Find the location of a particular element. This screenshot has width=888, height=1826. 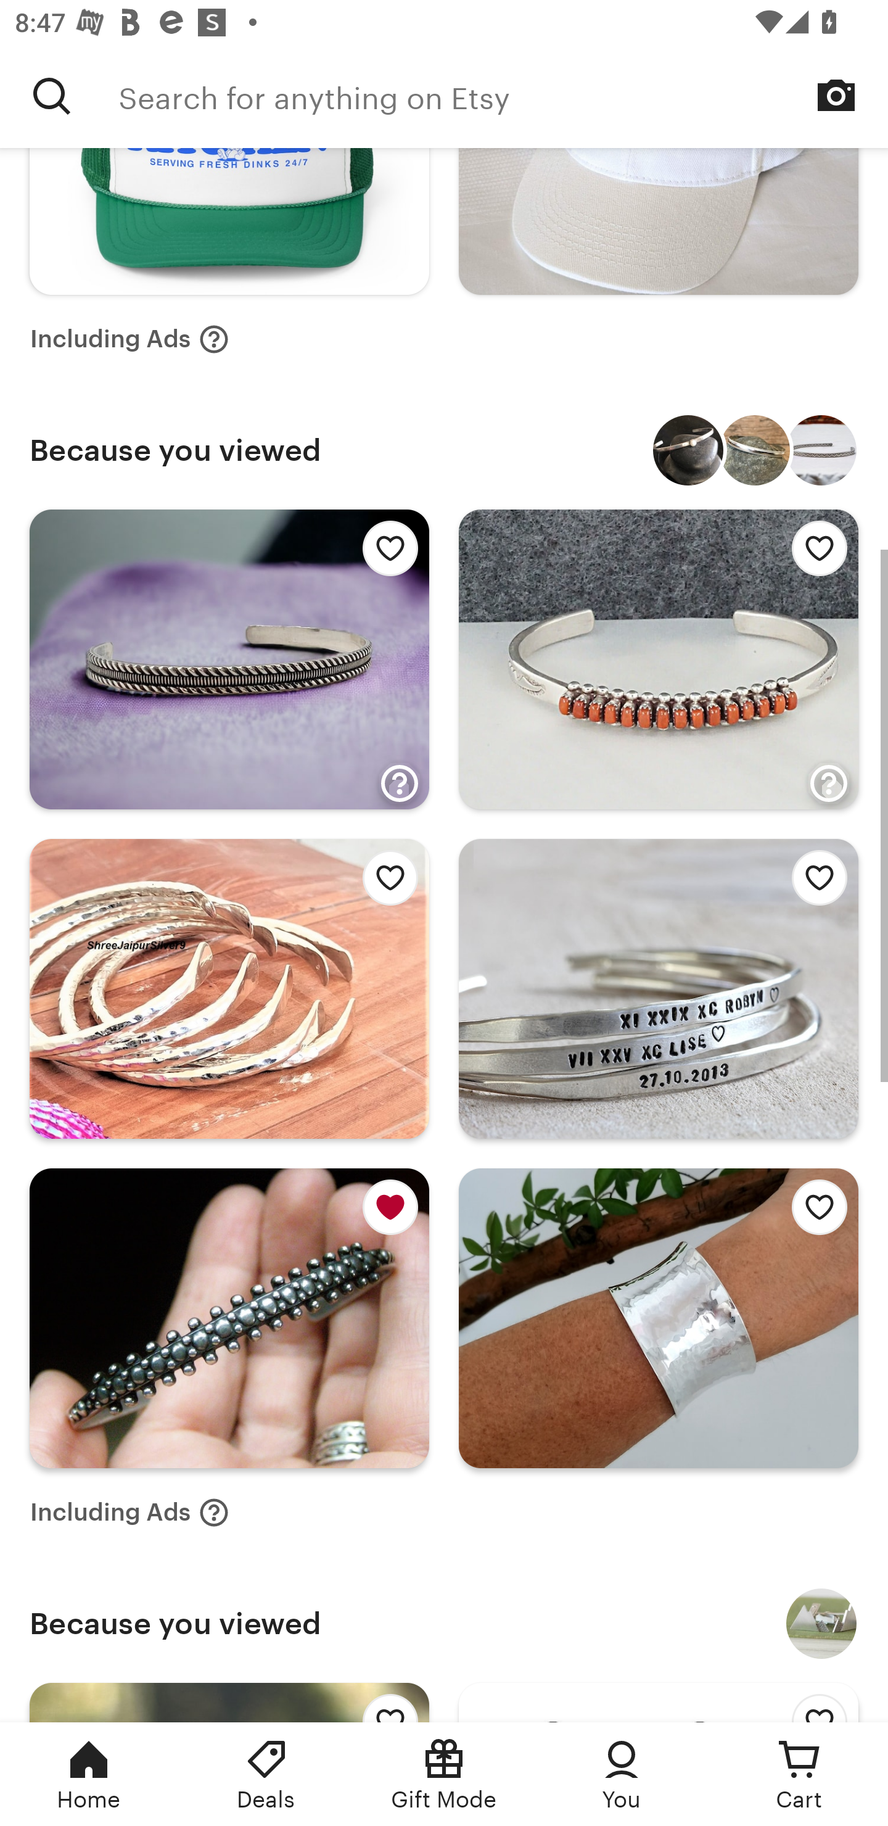

Gift Mode is located at coordinates (444, 1774).